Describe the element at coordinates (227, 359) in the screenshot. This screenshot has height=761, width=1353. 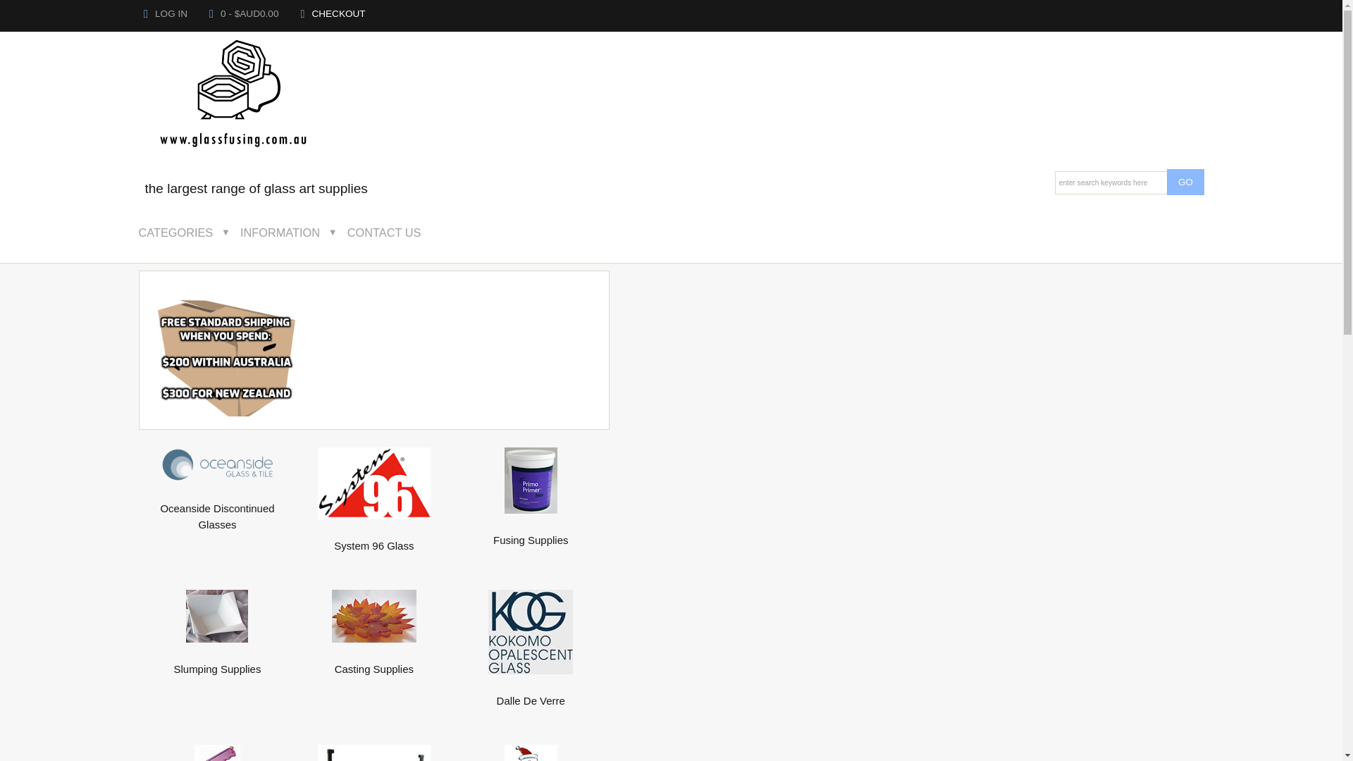
I see ` Free shipping limits reduced ` at that location.